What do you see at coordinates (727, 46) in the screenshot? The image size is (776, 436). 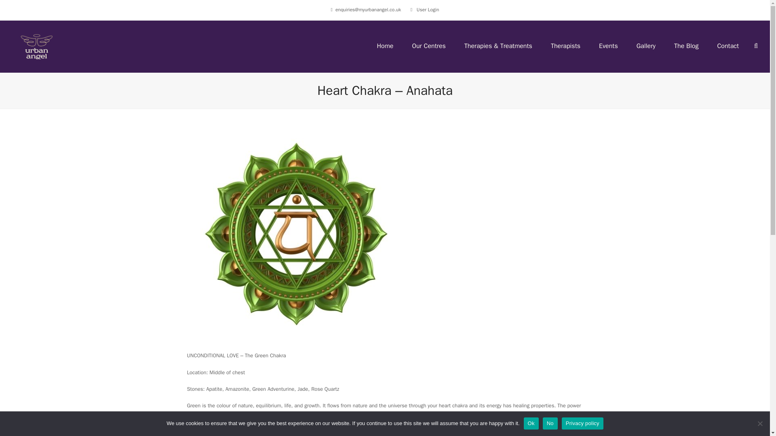 I see `Contact` at bounding box center [727, 46].